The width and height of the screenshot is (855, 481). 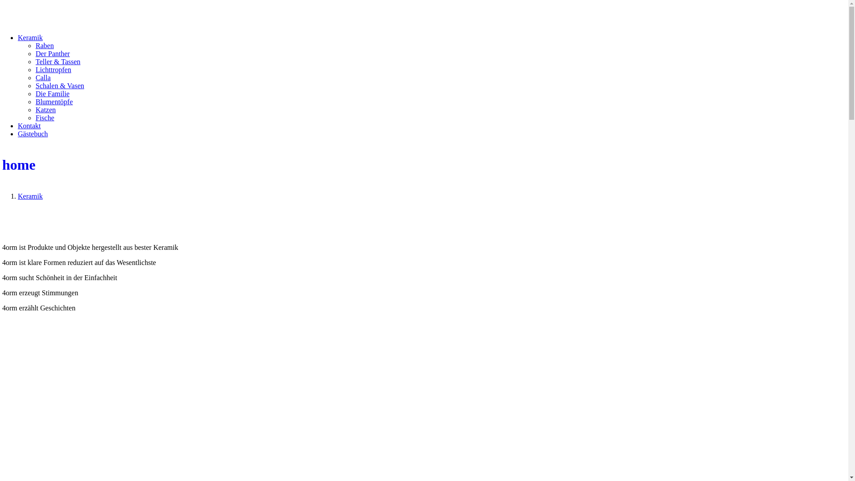 What do you see at coordinates (45, 110) in the screenshot?
I see `Katzen` at bounding box center [45, 110].